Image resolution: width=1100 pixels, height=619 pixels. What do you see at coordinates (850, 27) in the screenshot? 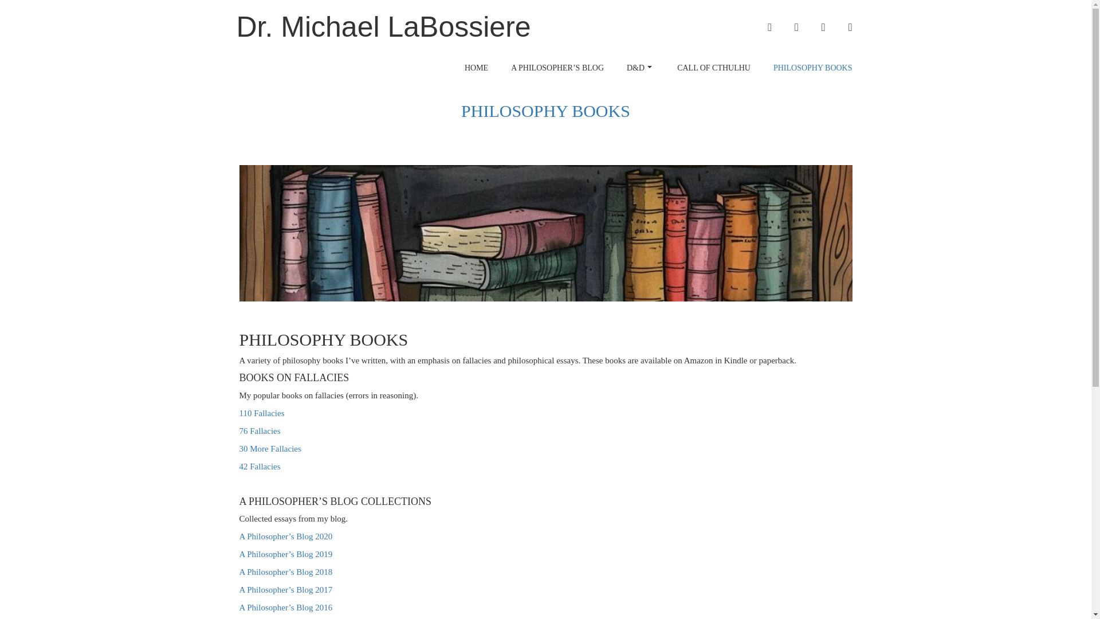
I see `ETERNAL LIBRARY` at bounding box center [850, 27].